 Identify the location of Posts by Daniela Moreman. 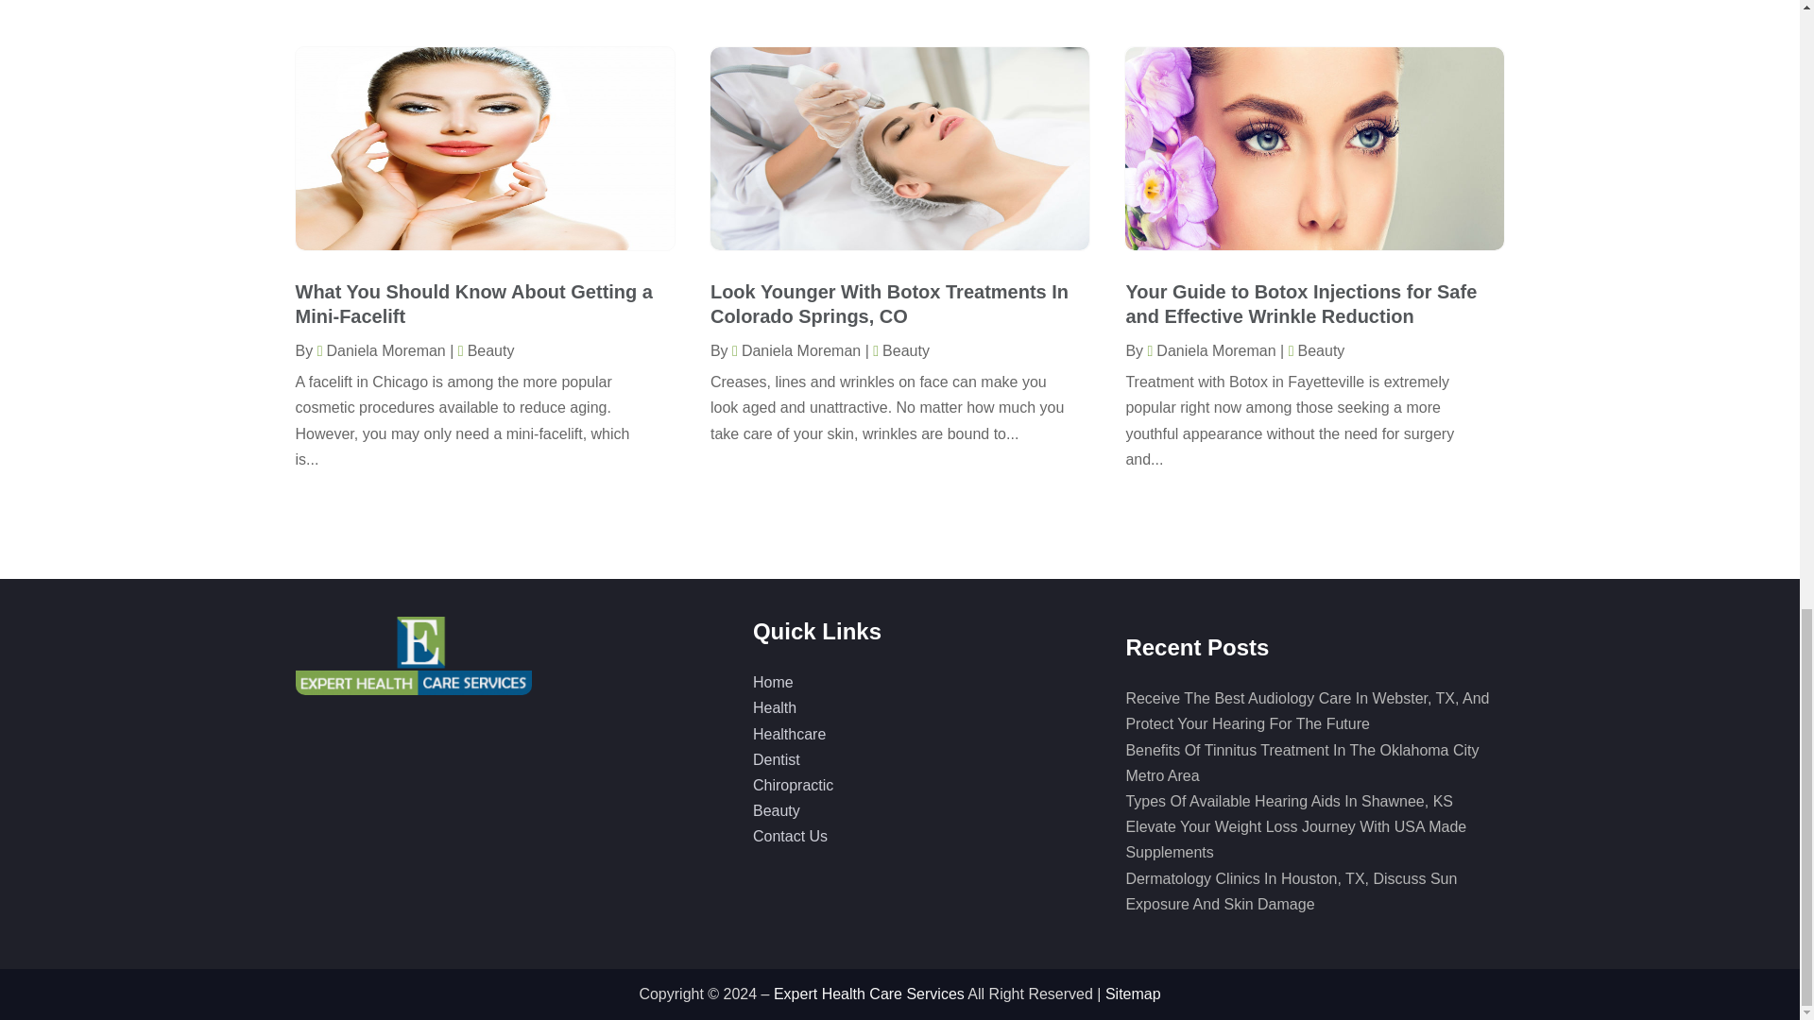
(1210, 350).